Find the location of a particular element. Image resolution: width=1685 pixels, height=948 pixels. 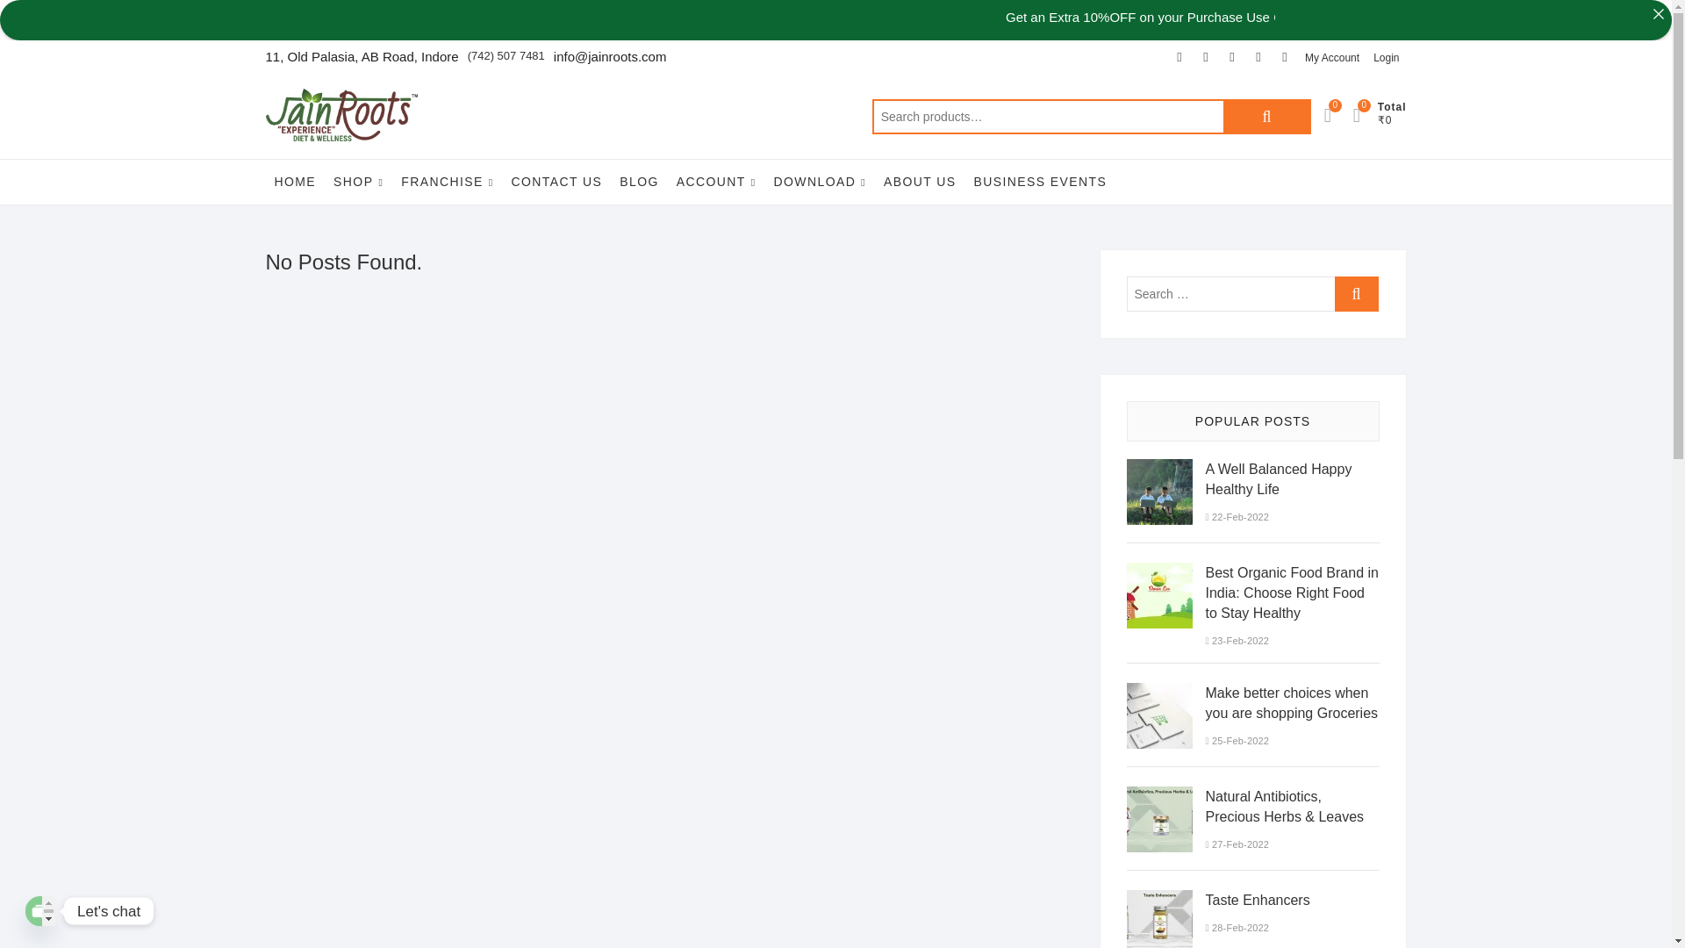

Search is located at coordinates (1266, 117).